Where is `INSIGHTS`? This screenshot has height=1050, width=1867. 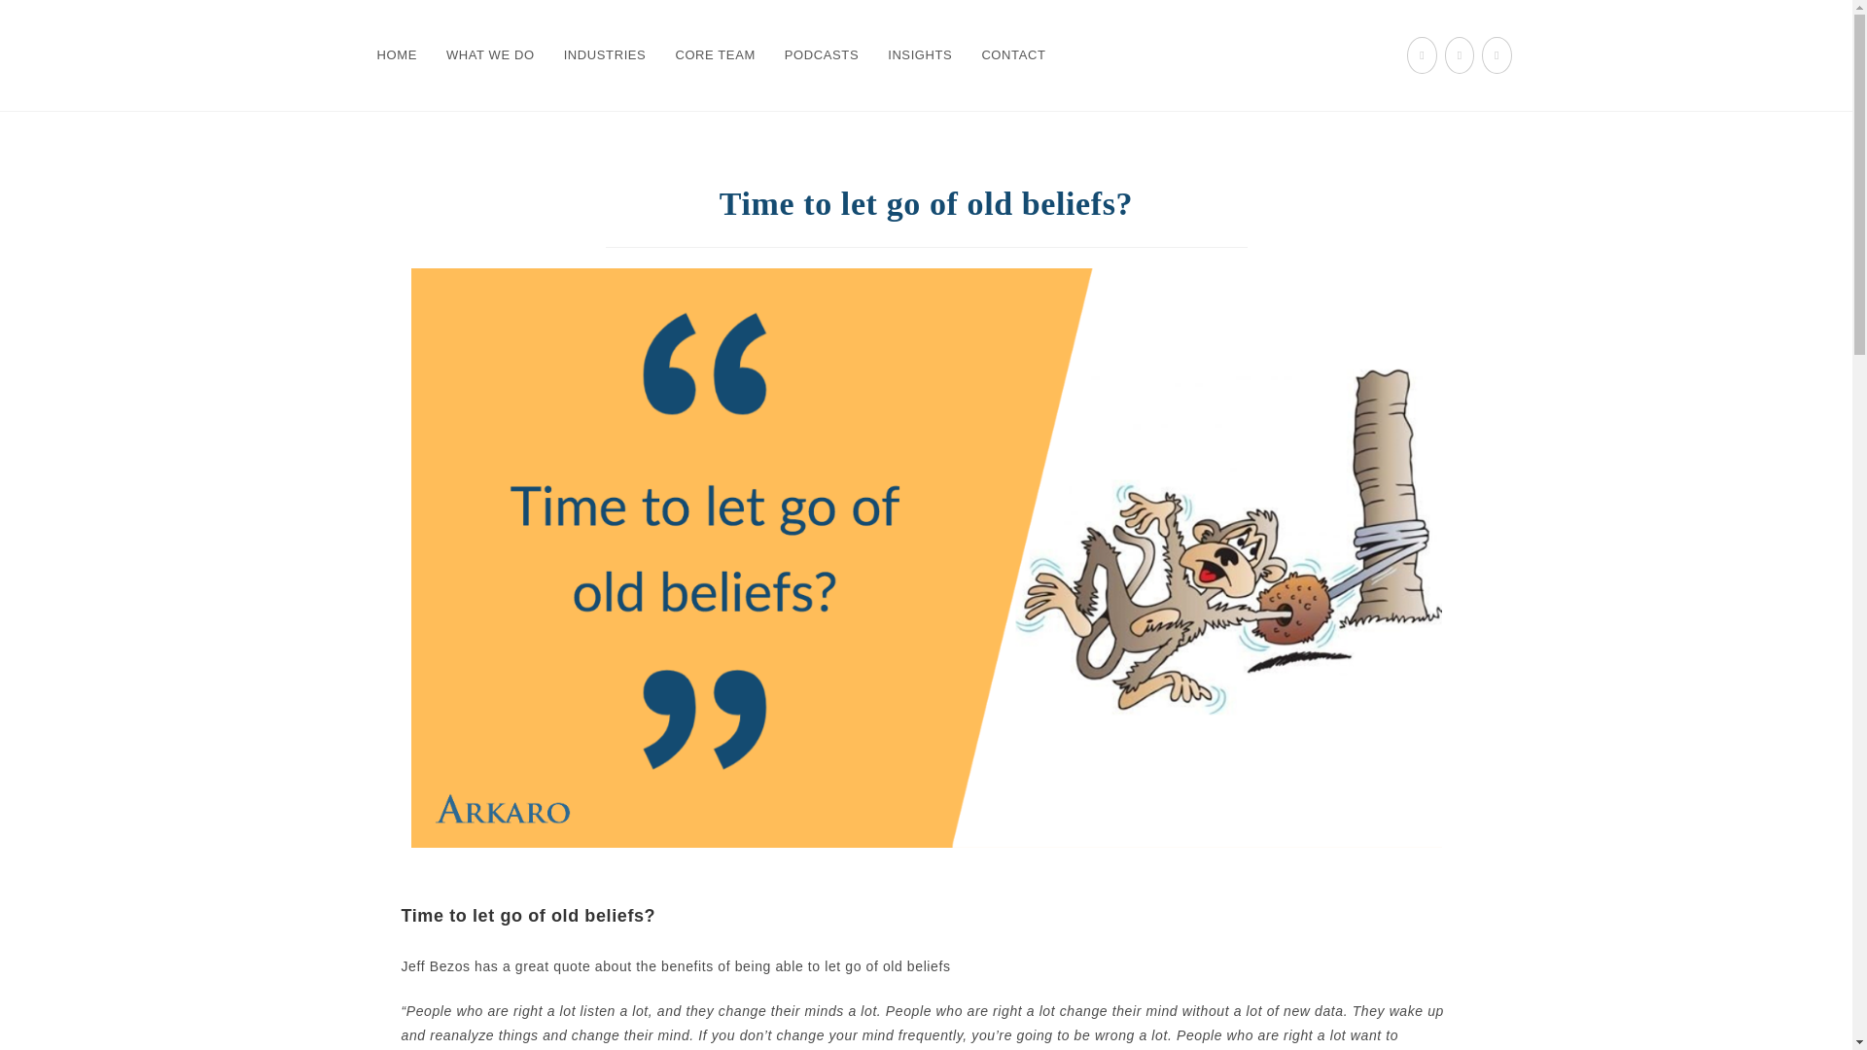
INSIGHTS is located at coordinates (920, 54).